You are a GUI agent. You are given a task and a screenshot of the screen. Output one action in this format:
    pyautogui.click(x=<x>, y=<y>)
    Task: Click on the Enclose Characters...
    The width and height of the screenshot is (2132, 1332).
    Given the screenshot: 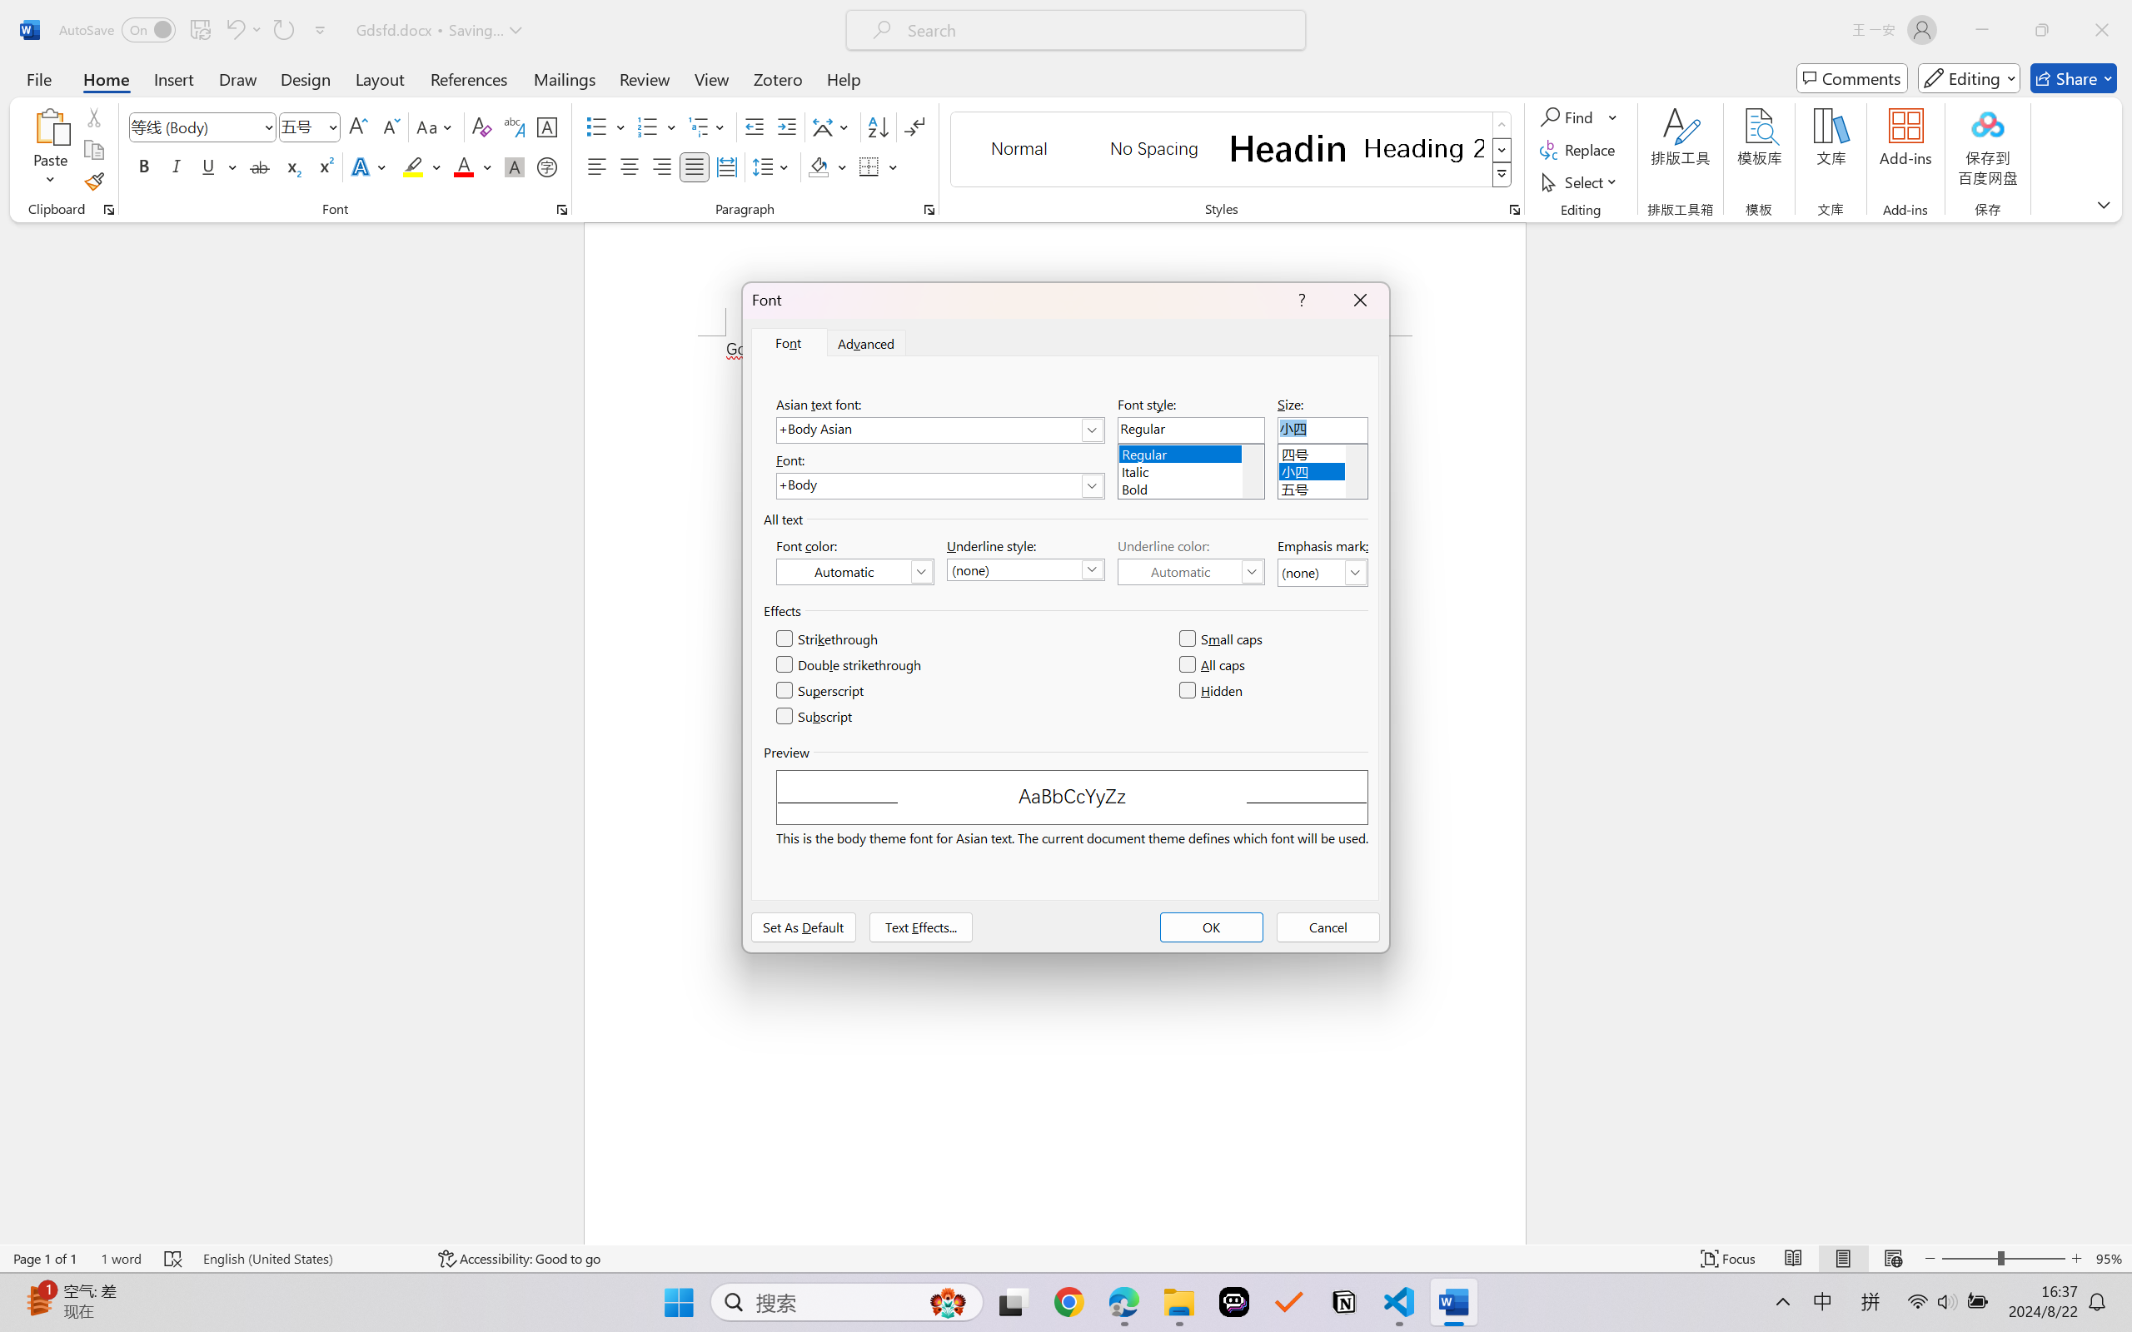 What is the action you would take?
    pyautogui.click(x=548, y=166)
    